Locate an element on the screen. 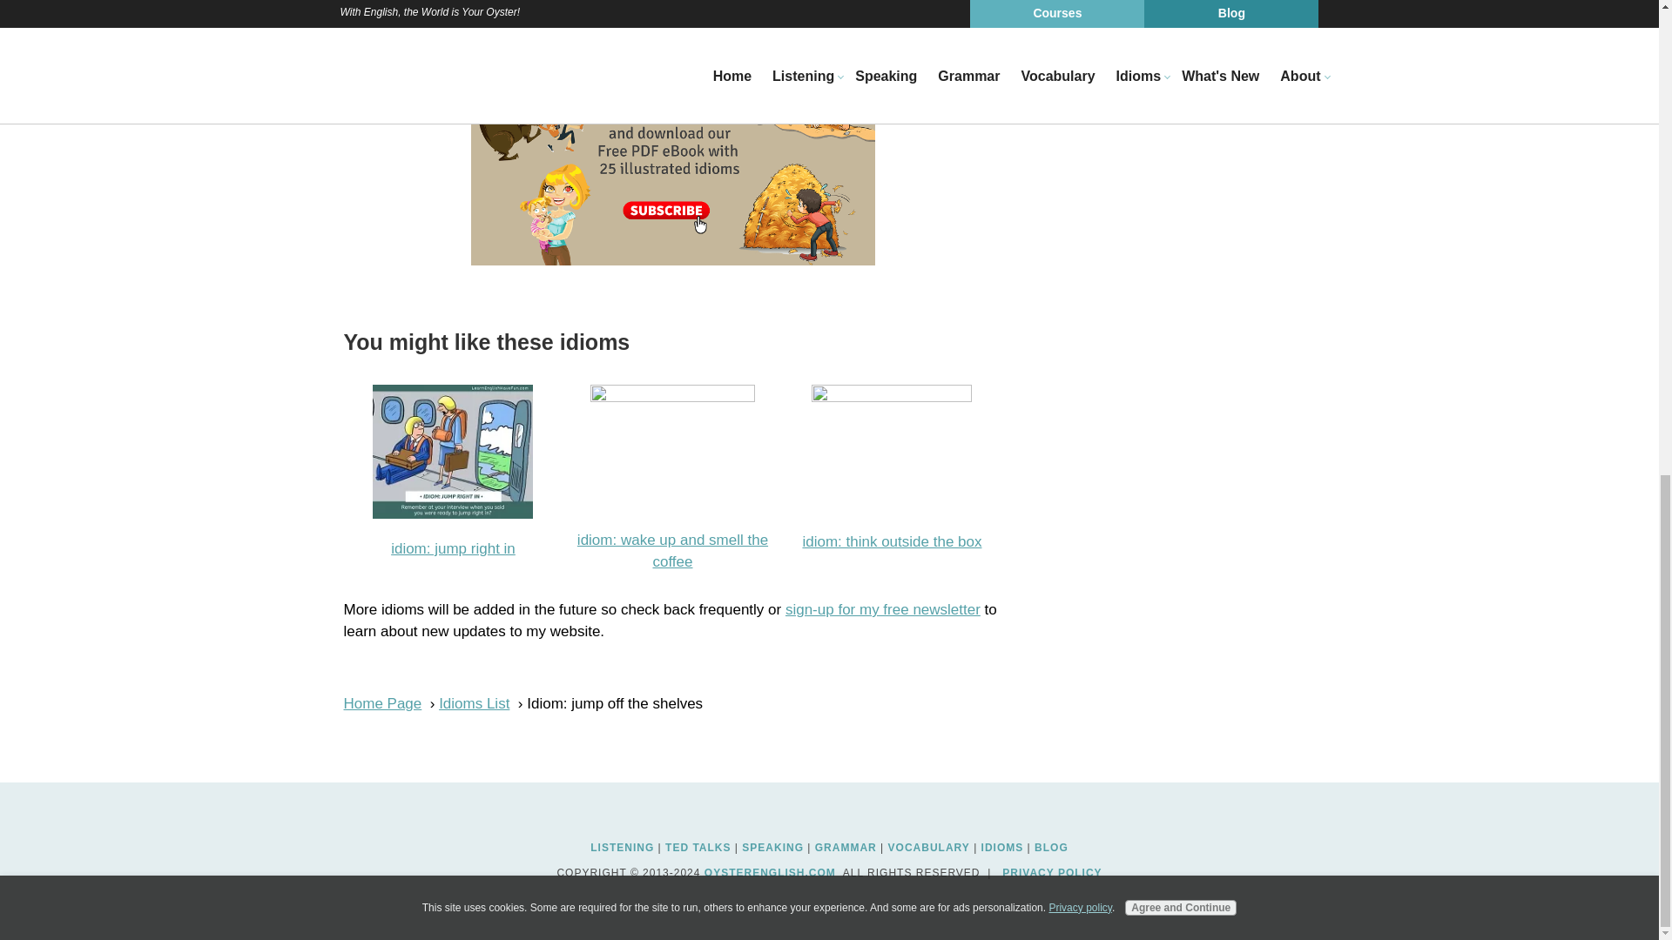  Go to Idiom: Wake up and smell the coffee is located at coordinates (672, 397).